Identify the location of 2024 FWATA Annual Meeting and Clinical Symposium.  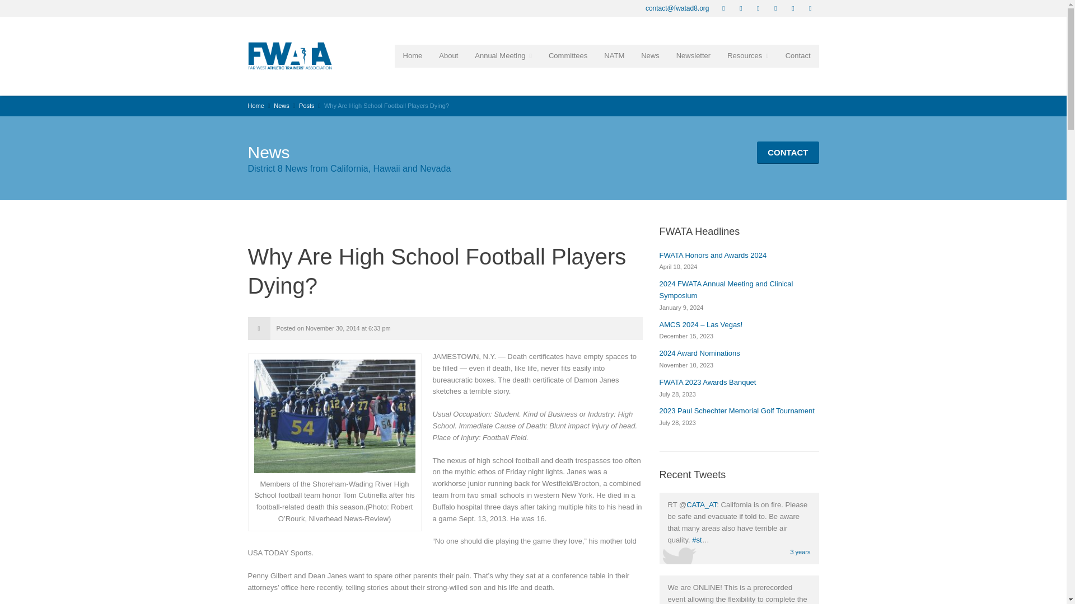
(726, 290).